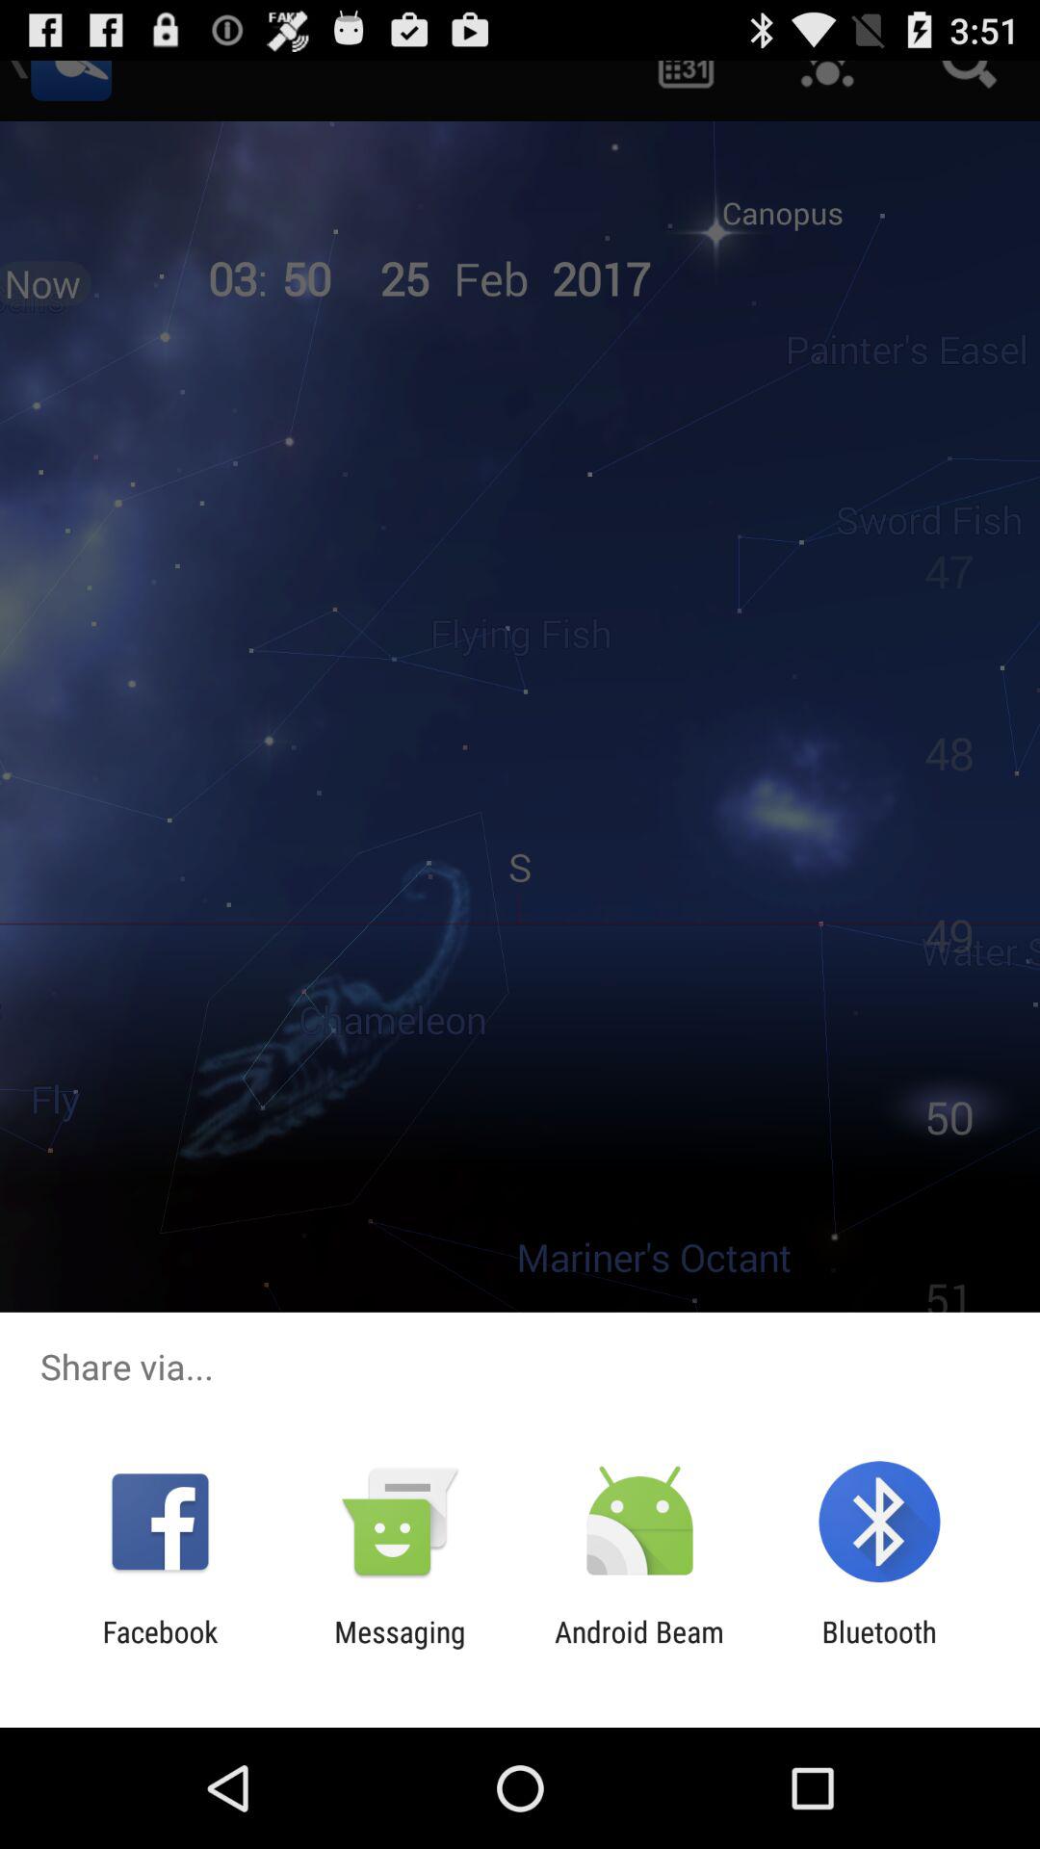  I want to click on click the app next to messaging, so click(639, 1649).